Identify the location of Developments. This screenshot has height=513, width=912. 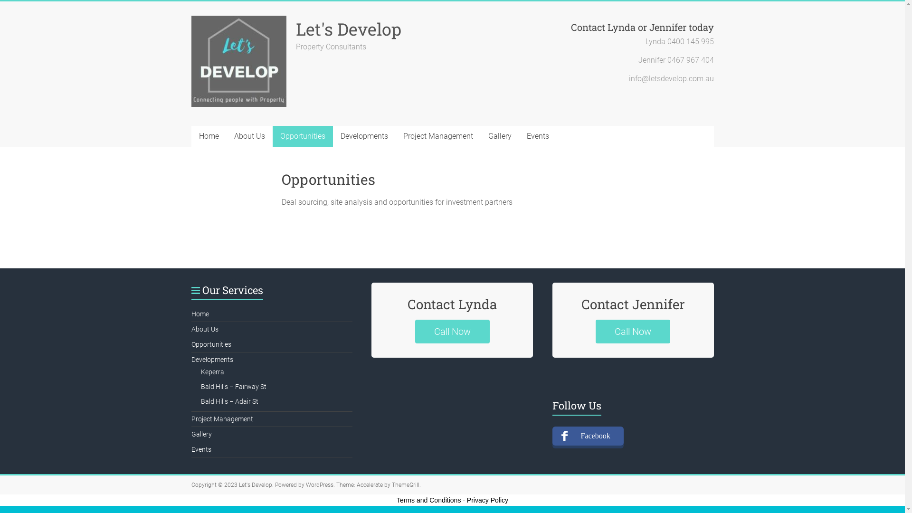
(364, 136).